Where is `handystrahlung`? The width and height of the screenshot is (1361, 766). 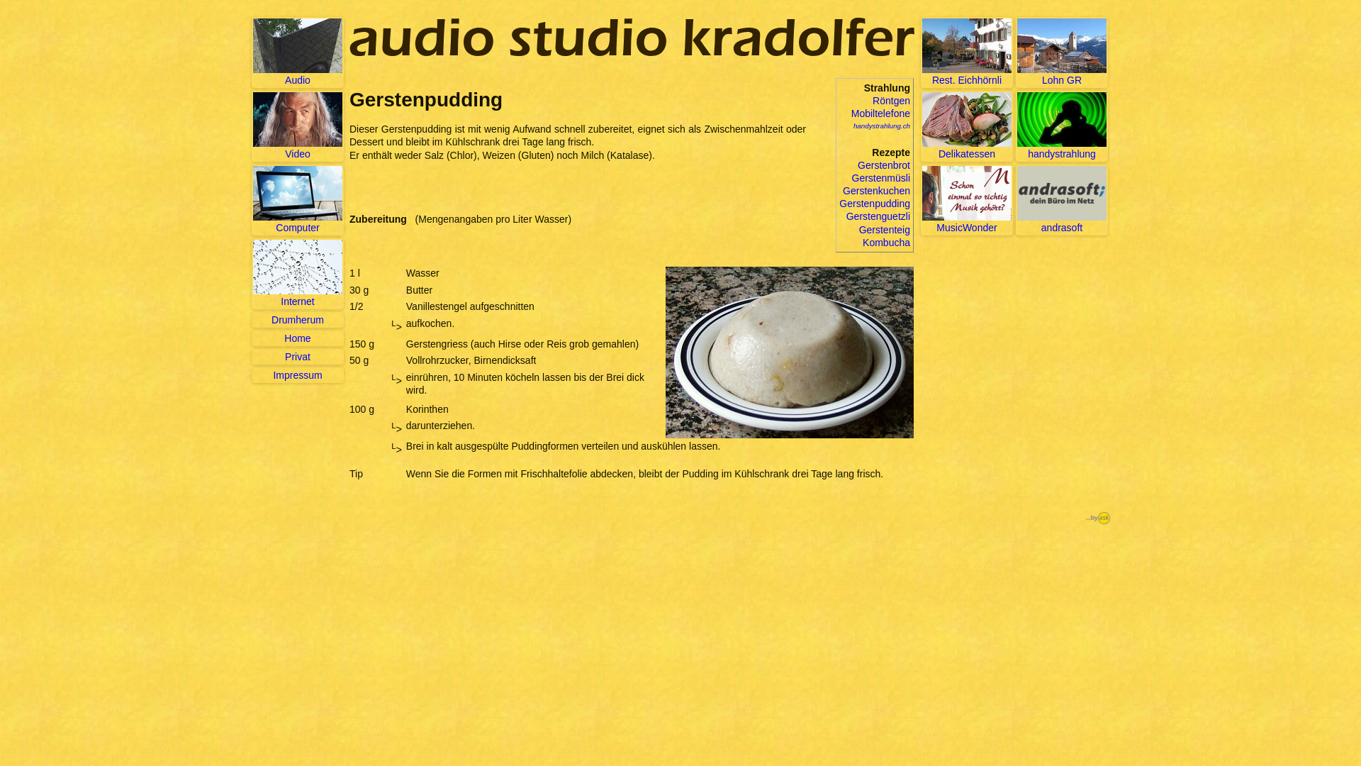
handystrahlung is located at coordinates (1062, 126).